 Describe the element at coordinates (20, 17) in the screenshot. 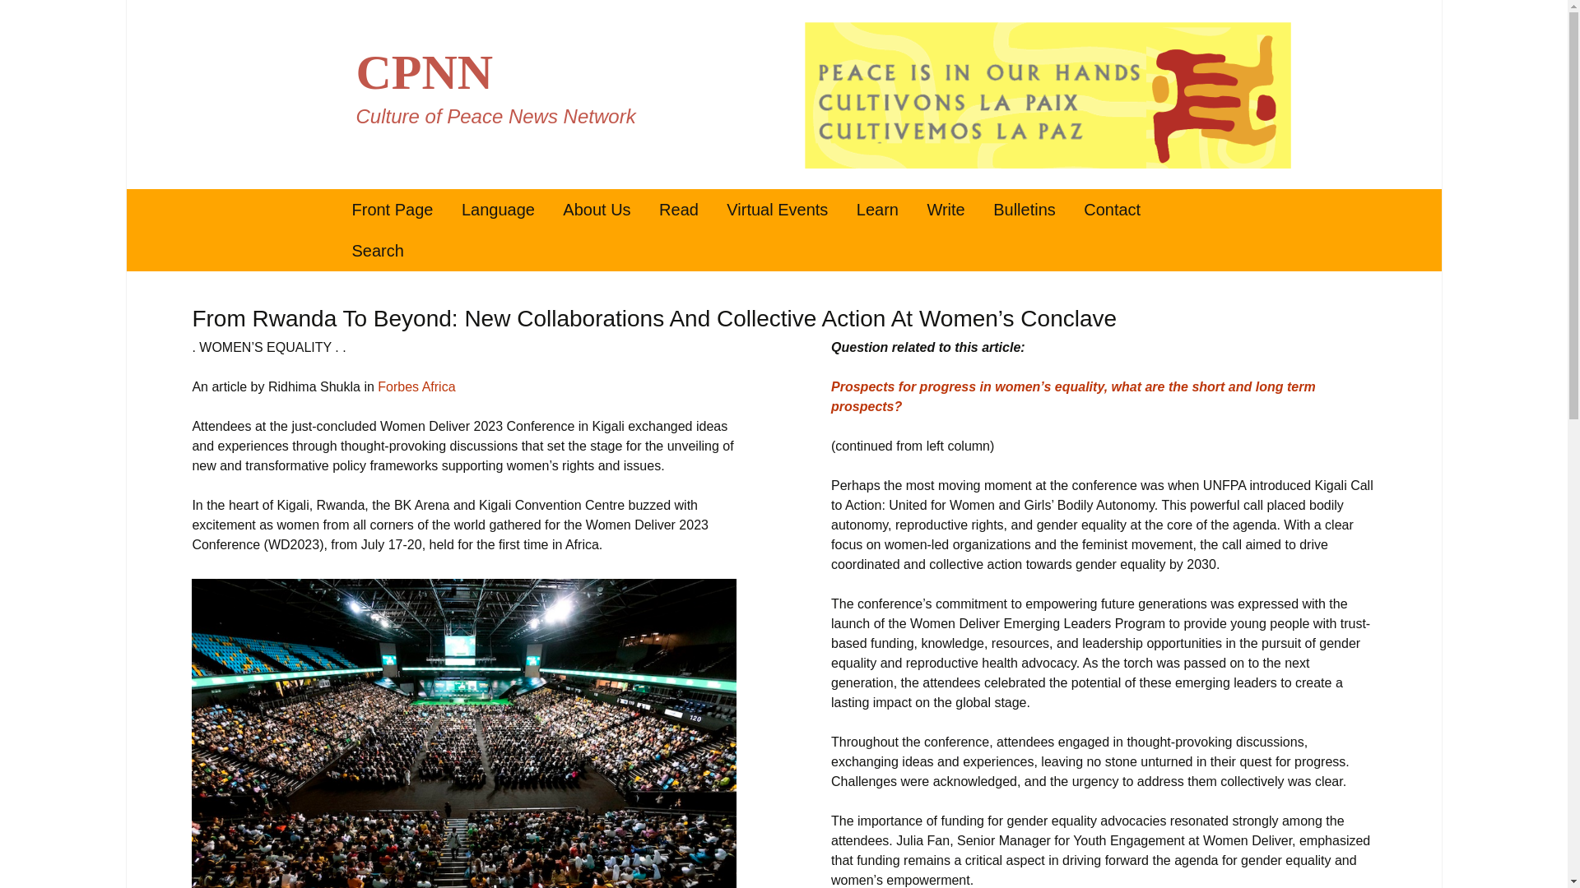

I see `Search` at that location.